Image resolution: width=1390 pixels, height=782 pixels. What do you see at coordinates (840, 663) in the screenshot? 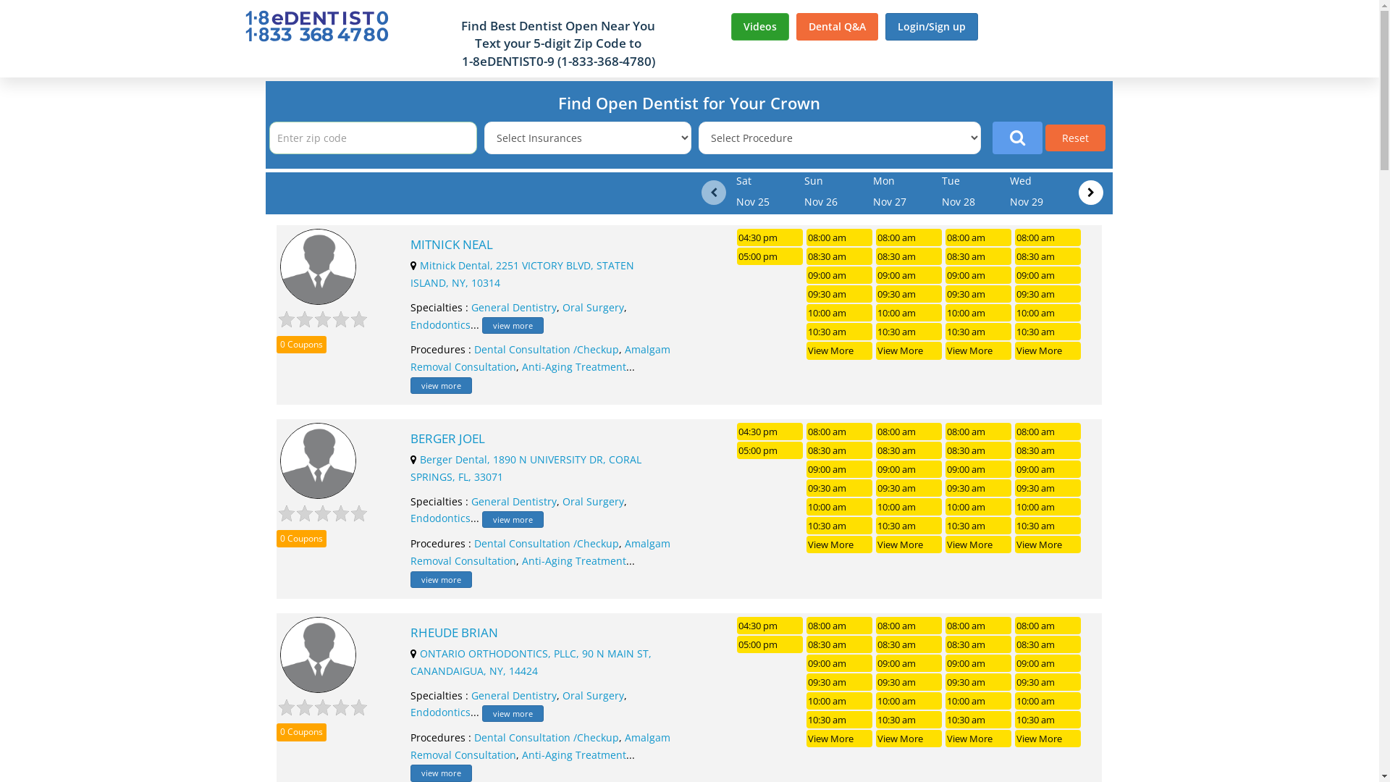
I see `09:00 am` at bounding box center [840, 663].